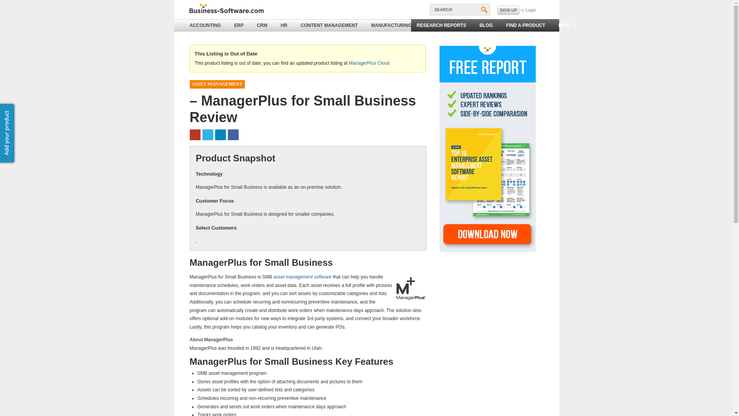  I want to click on ERP, so click(239, 25).